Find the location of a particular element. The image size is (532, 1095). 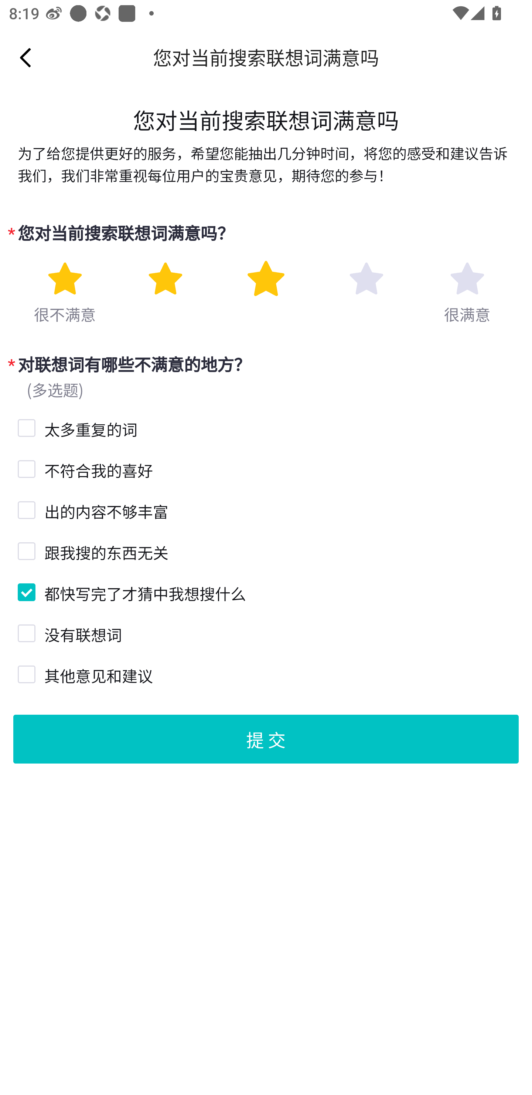

提 交 is located at coordinates (266, 738).